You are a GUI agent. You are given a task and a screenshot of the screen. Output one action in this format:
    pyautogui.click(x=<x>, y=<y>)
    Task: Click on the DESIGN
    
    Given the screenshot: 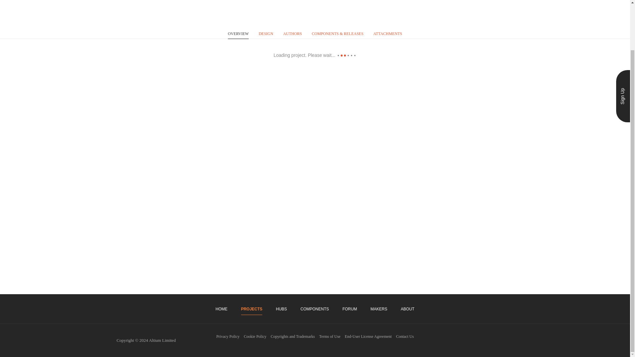 What is the action you would take?
    pyautogui.click(x=266, y=33)
    